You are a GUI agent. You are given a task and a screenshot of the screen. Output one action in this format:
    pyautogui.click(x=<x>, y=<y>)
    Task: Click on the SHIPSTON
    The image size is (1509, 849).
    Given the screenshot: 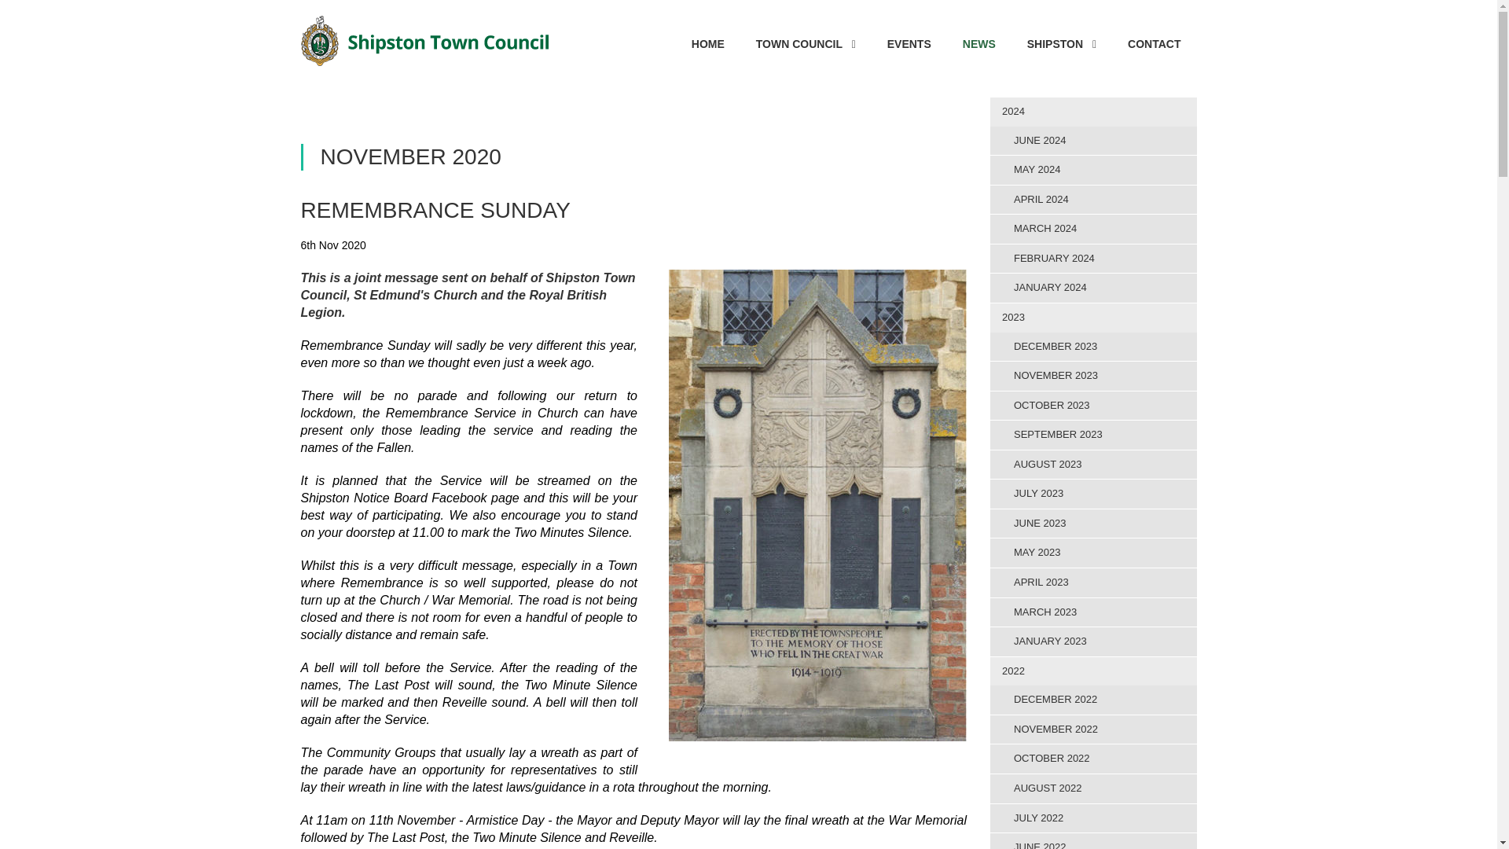 What is the action you would take?
    pyautogui.click(x=1061, y=44)
    